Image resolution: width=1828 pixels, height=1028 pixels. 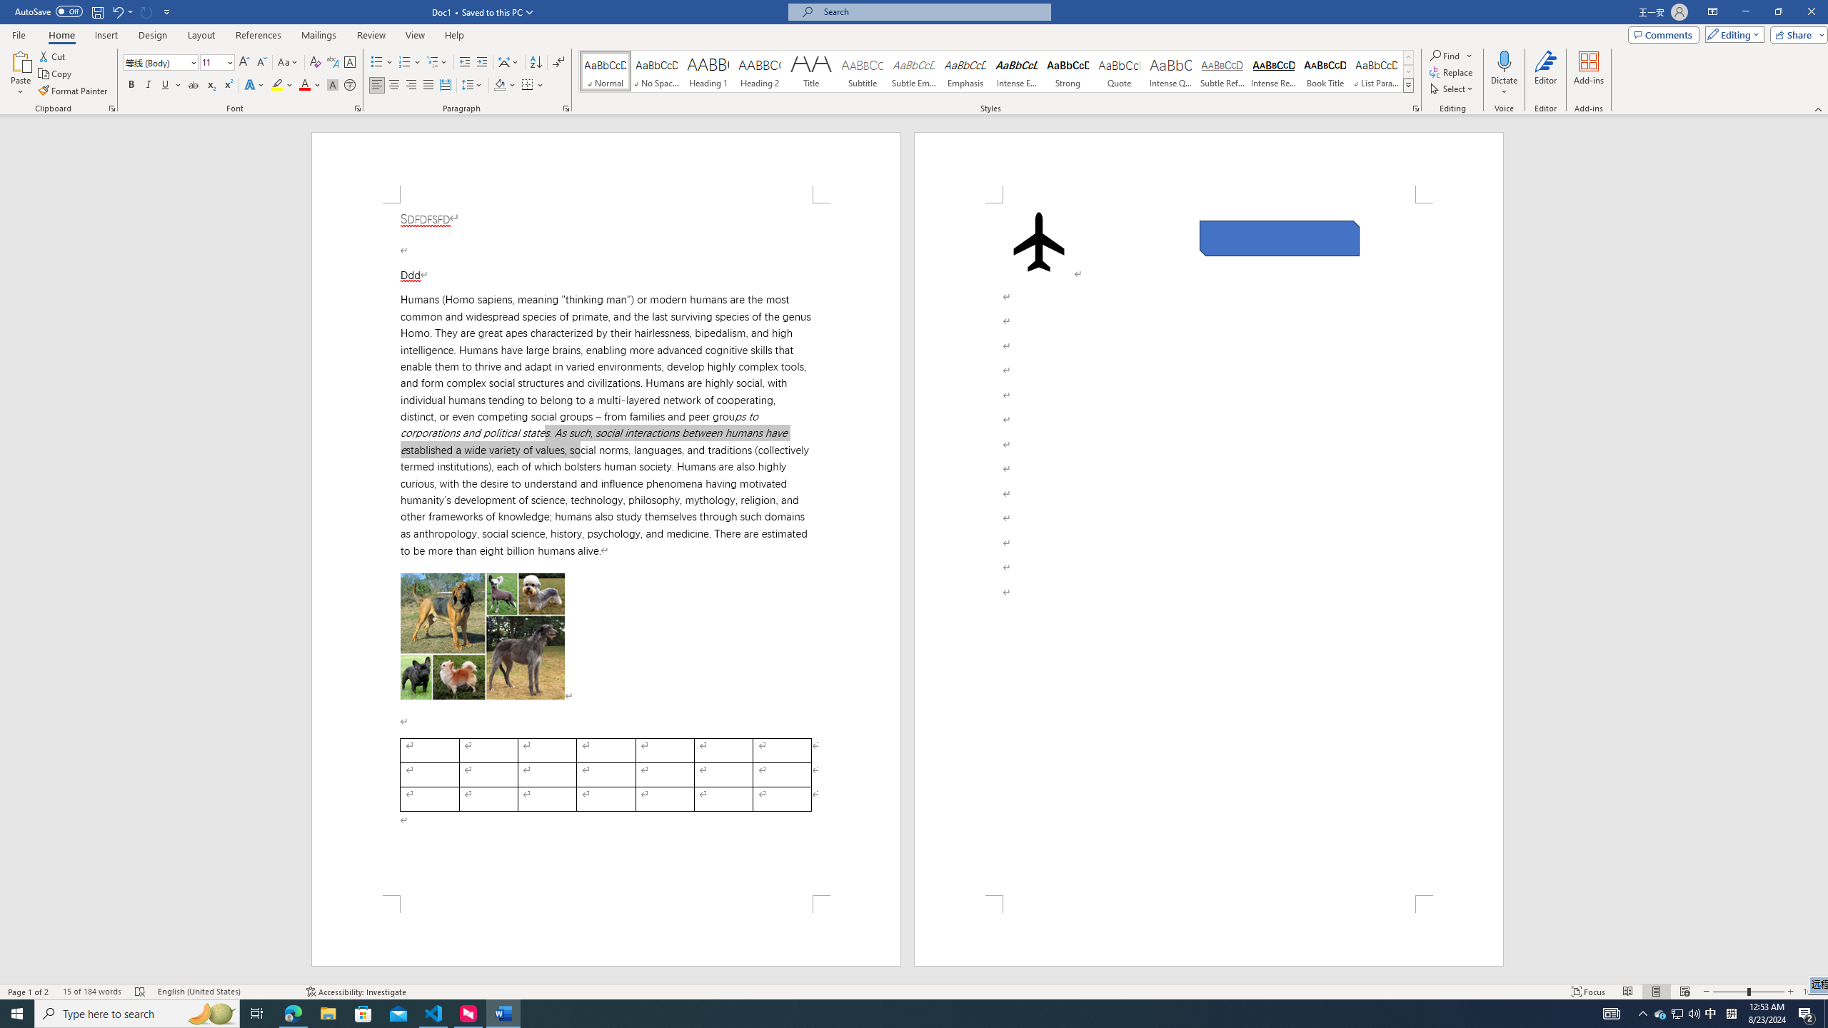 What do you see at coordinates (1452, 71) in the screenshot?
I see `Replace...` at bounding box center [1452, 71].